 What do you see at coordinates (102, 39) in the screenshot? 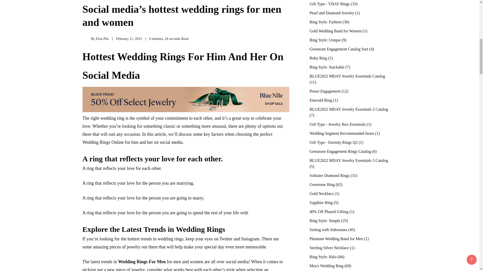
I see `Elon Pits` at bounding box center [102, 39].